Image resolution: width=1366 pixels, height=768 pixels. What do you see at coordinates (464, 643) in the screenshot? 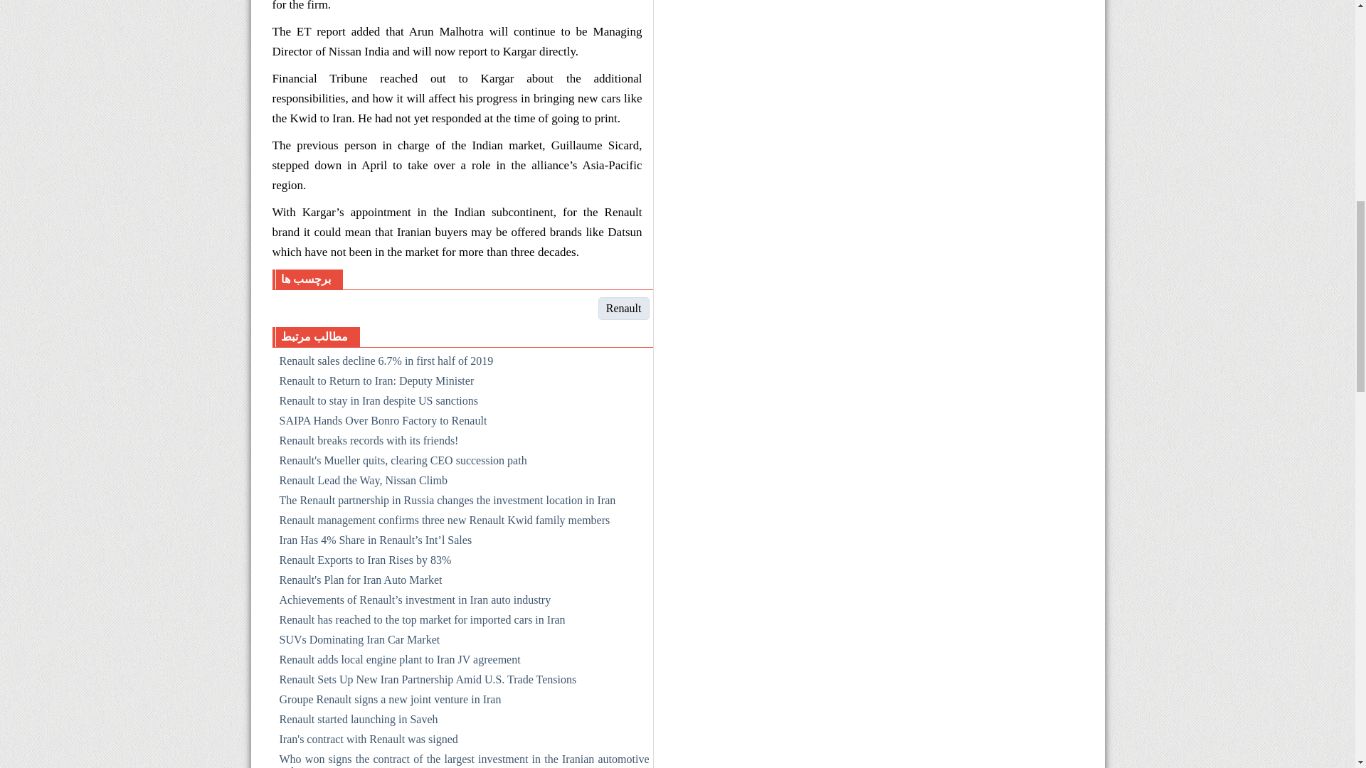
I see `SUVs Dominating Iran Car Market` at bounding box center [464, 643].